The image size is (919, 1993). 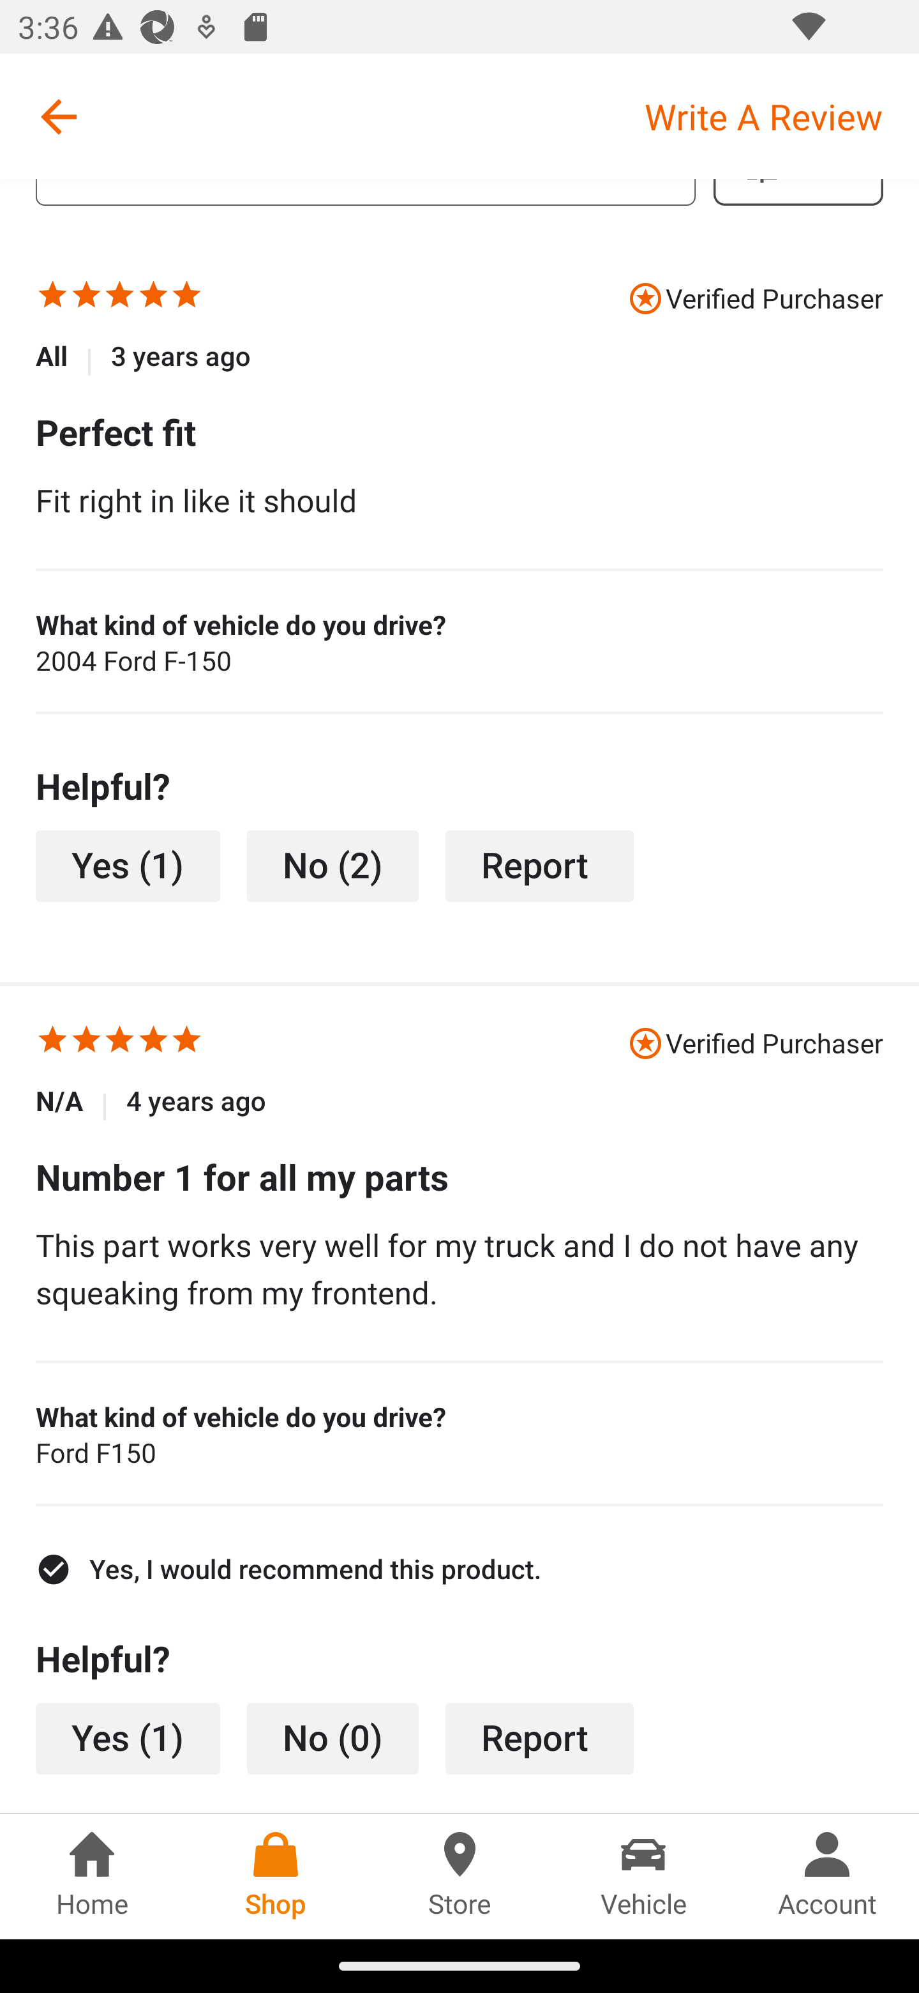 What do you see at coordinates (643, 1876) in the screenshot?
I see `Vehicle` at bounding box center [643, 1876].